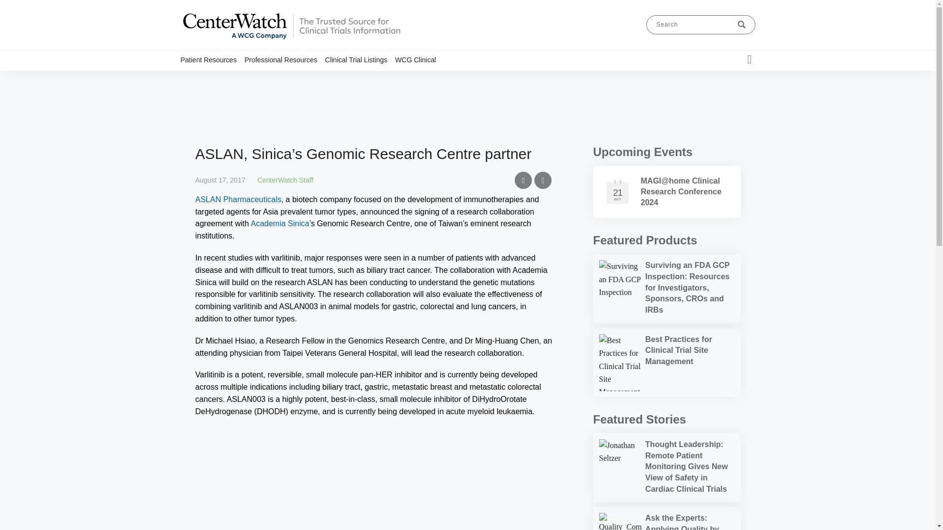 The image size is (943, 530). What do you see at coordinates (316, 79) in the screenshot?
I see `SOPs` at bounding box center [316, 79].